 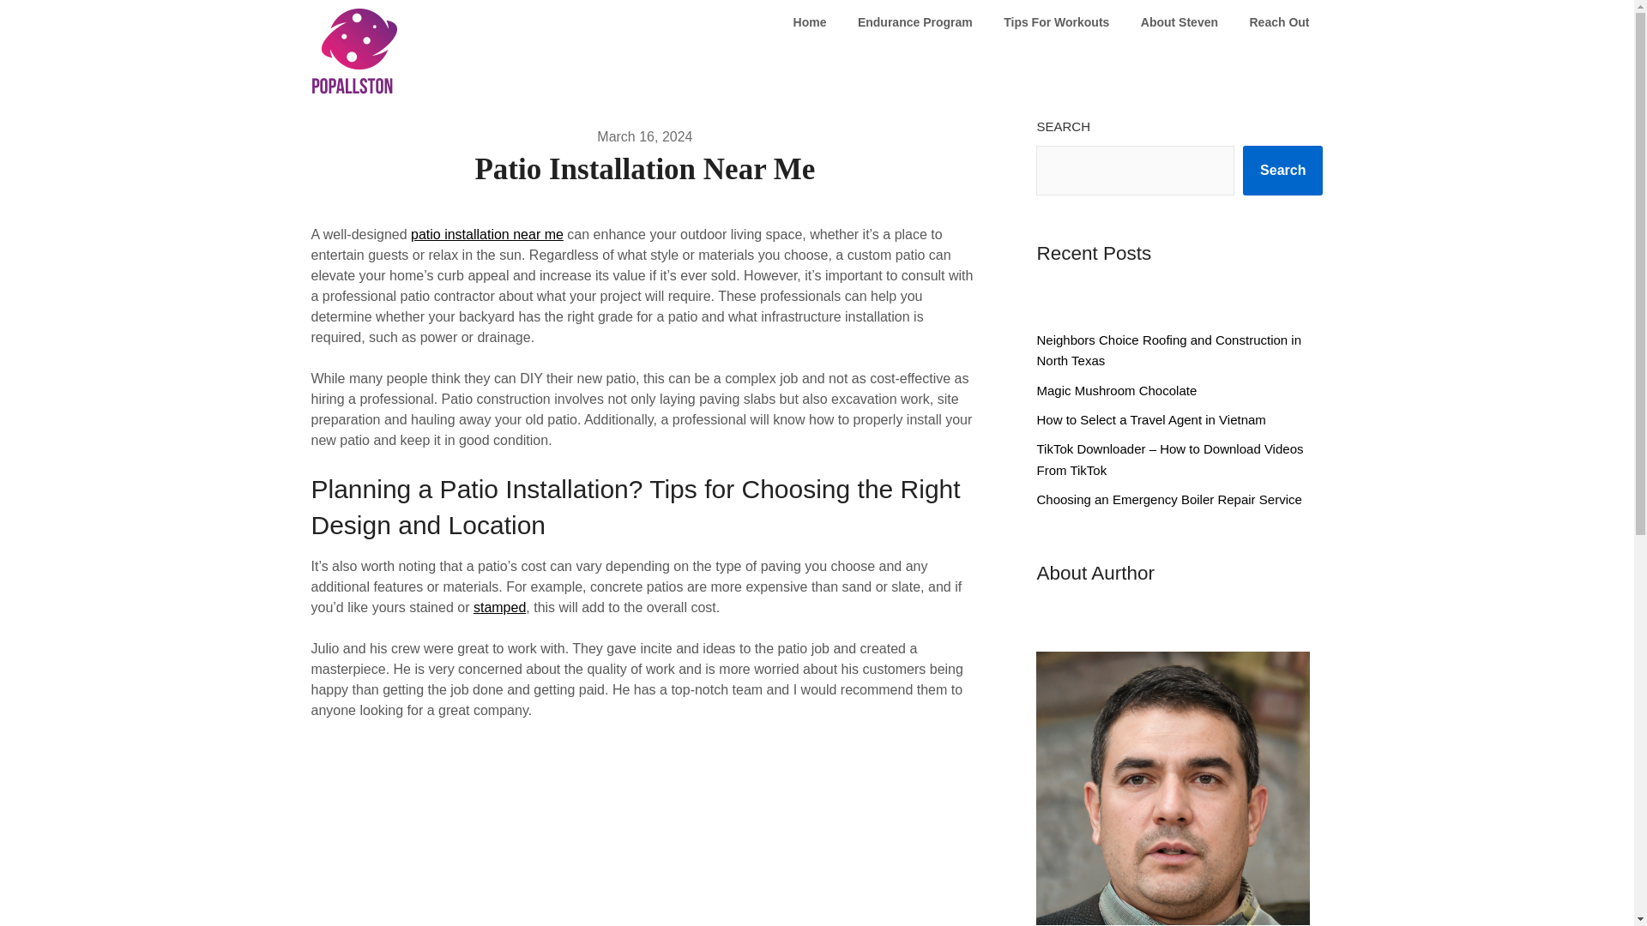 What do you see at coordinates (643, 137) in the screenshot?
I see `March 16, 2024` at bounding box center [643, 137].